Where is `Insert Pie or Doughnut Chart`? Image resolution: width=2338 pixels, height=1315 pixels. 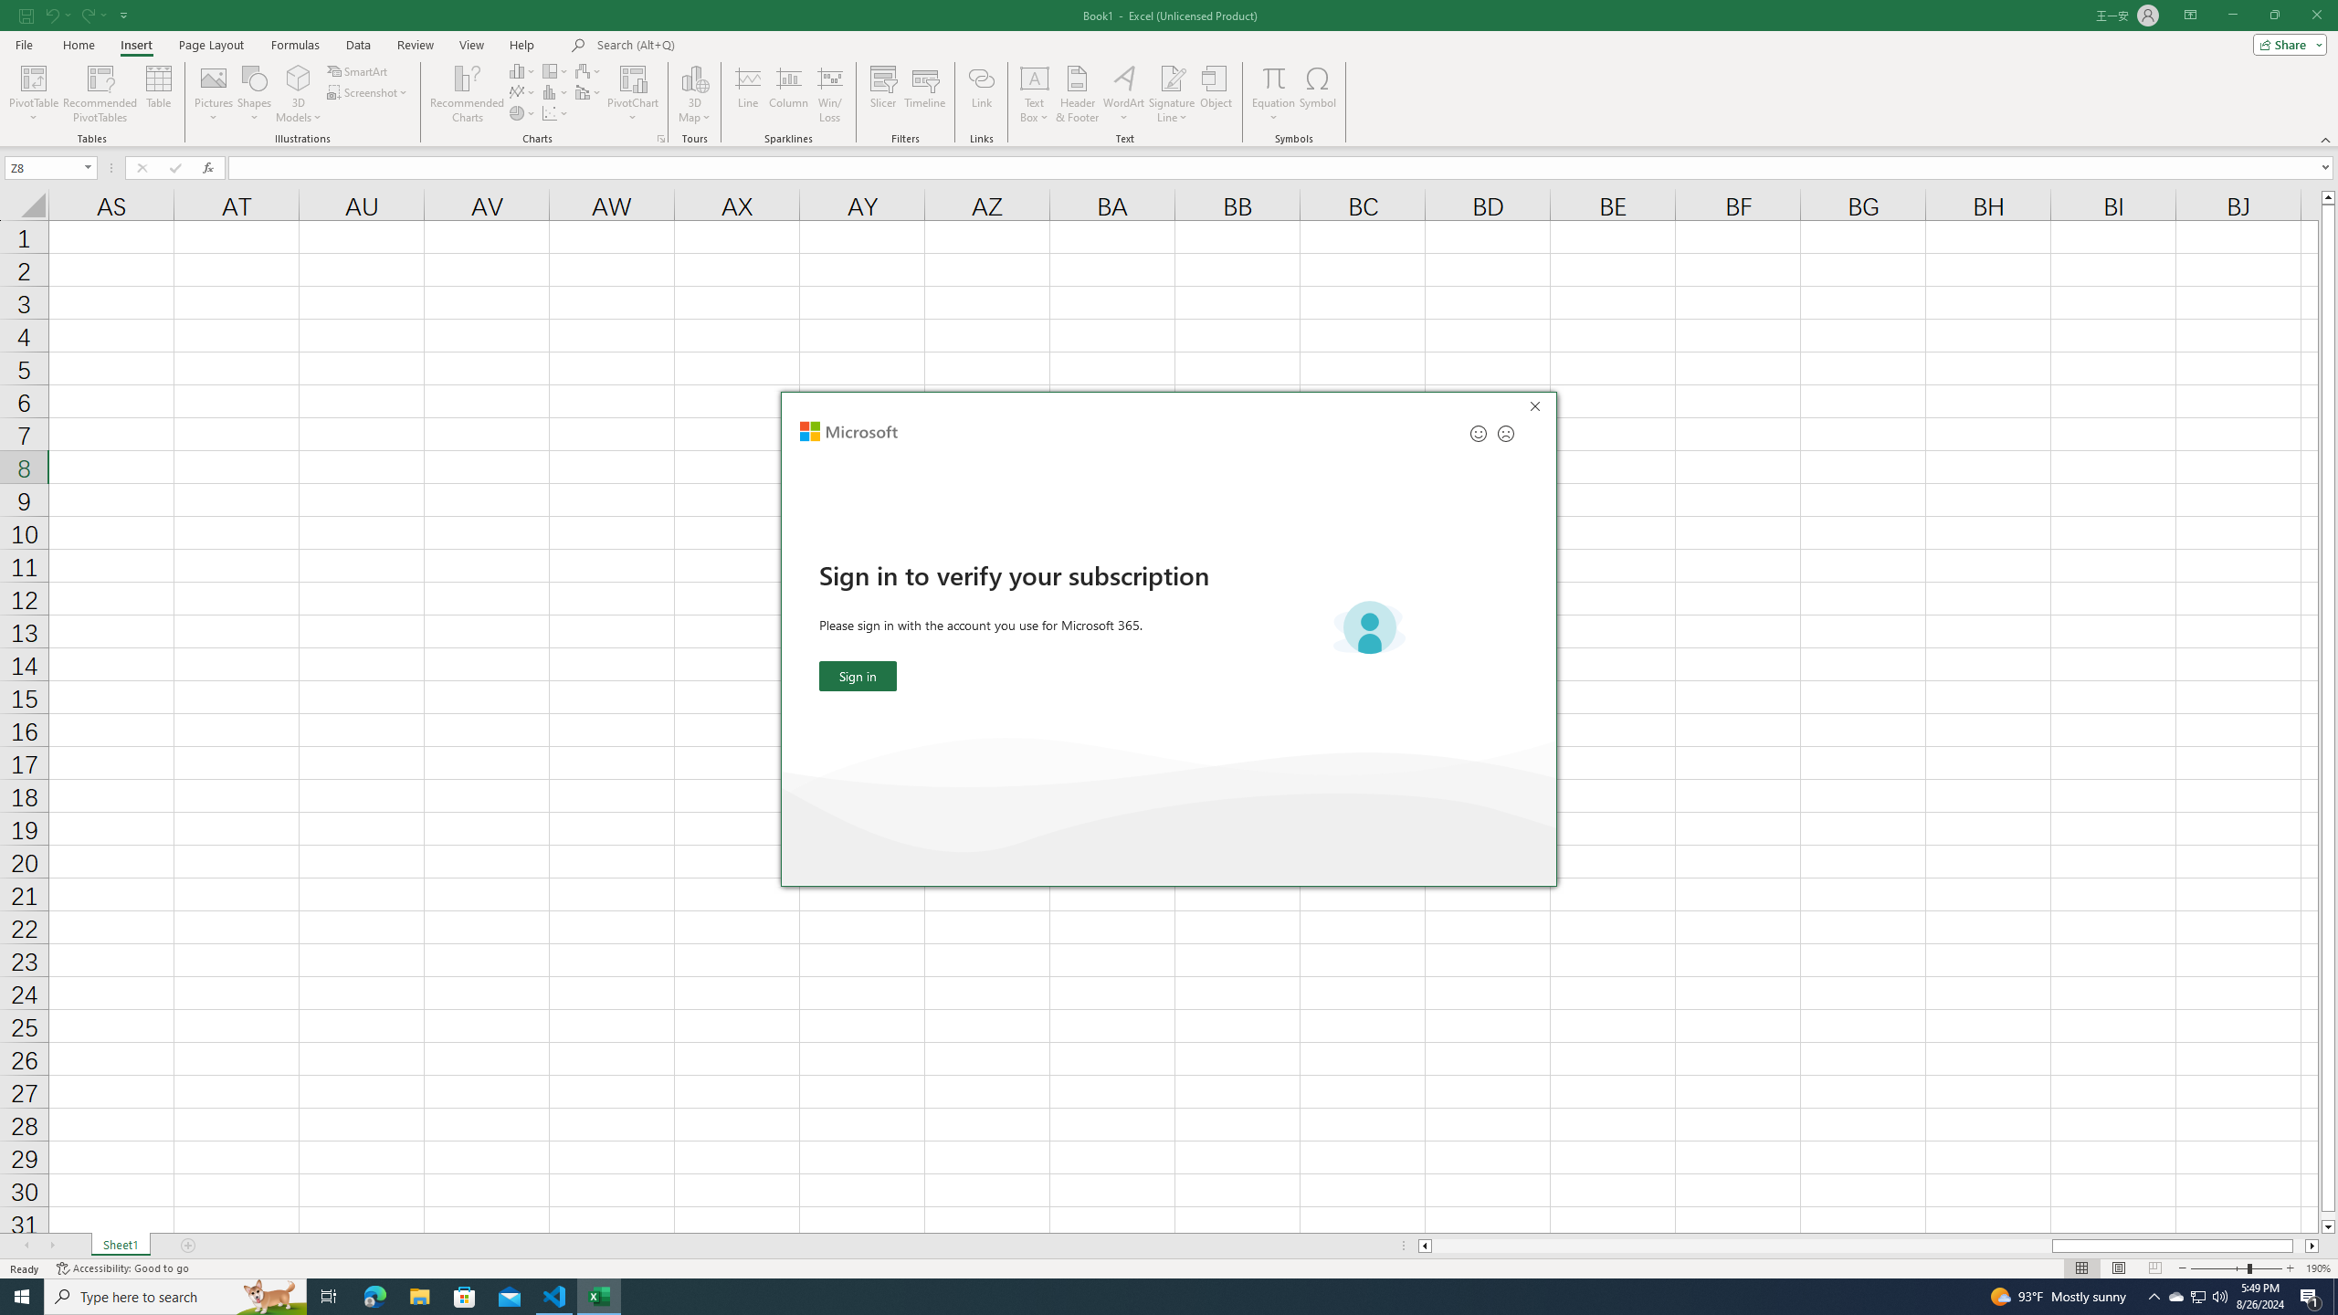 Insert Pie or Doughnut Chart is located at coordinates (523, 113).